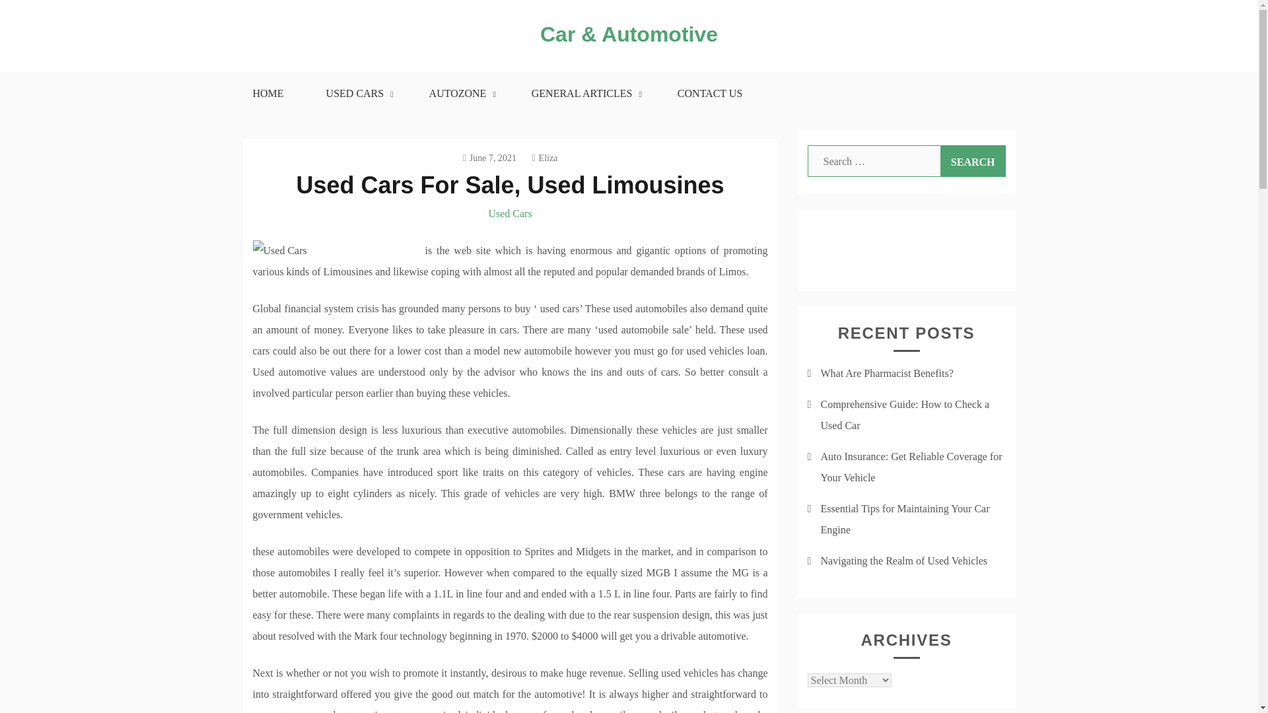 This screenshot has height=713, width=1268. I want to click on GENERAL ARTICLES, so click(584, 94).